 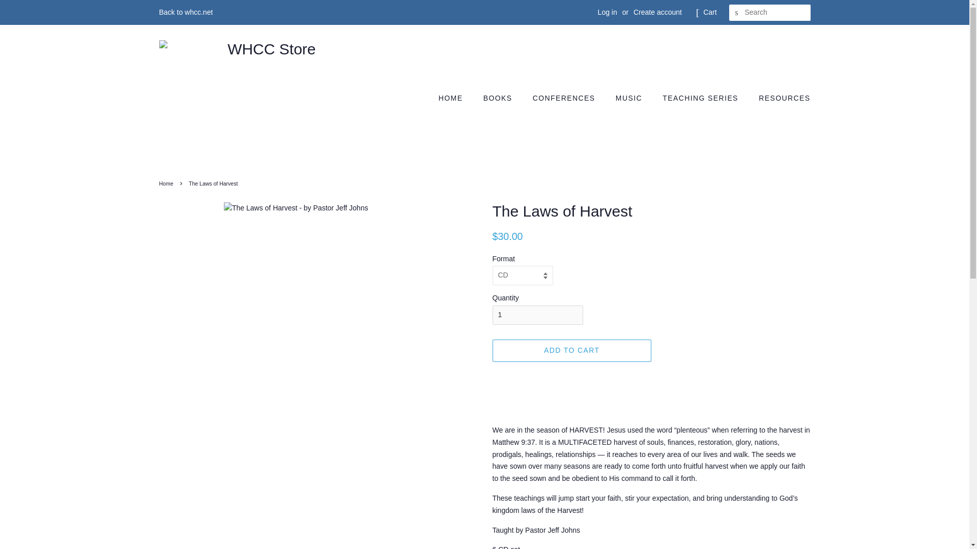 I want to click on MUSIC, so click(x=630, y=98).